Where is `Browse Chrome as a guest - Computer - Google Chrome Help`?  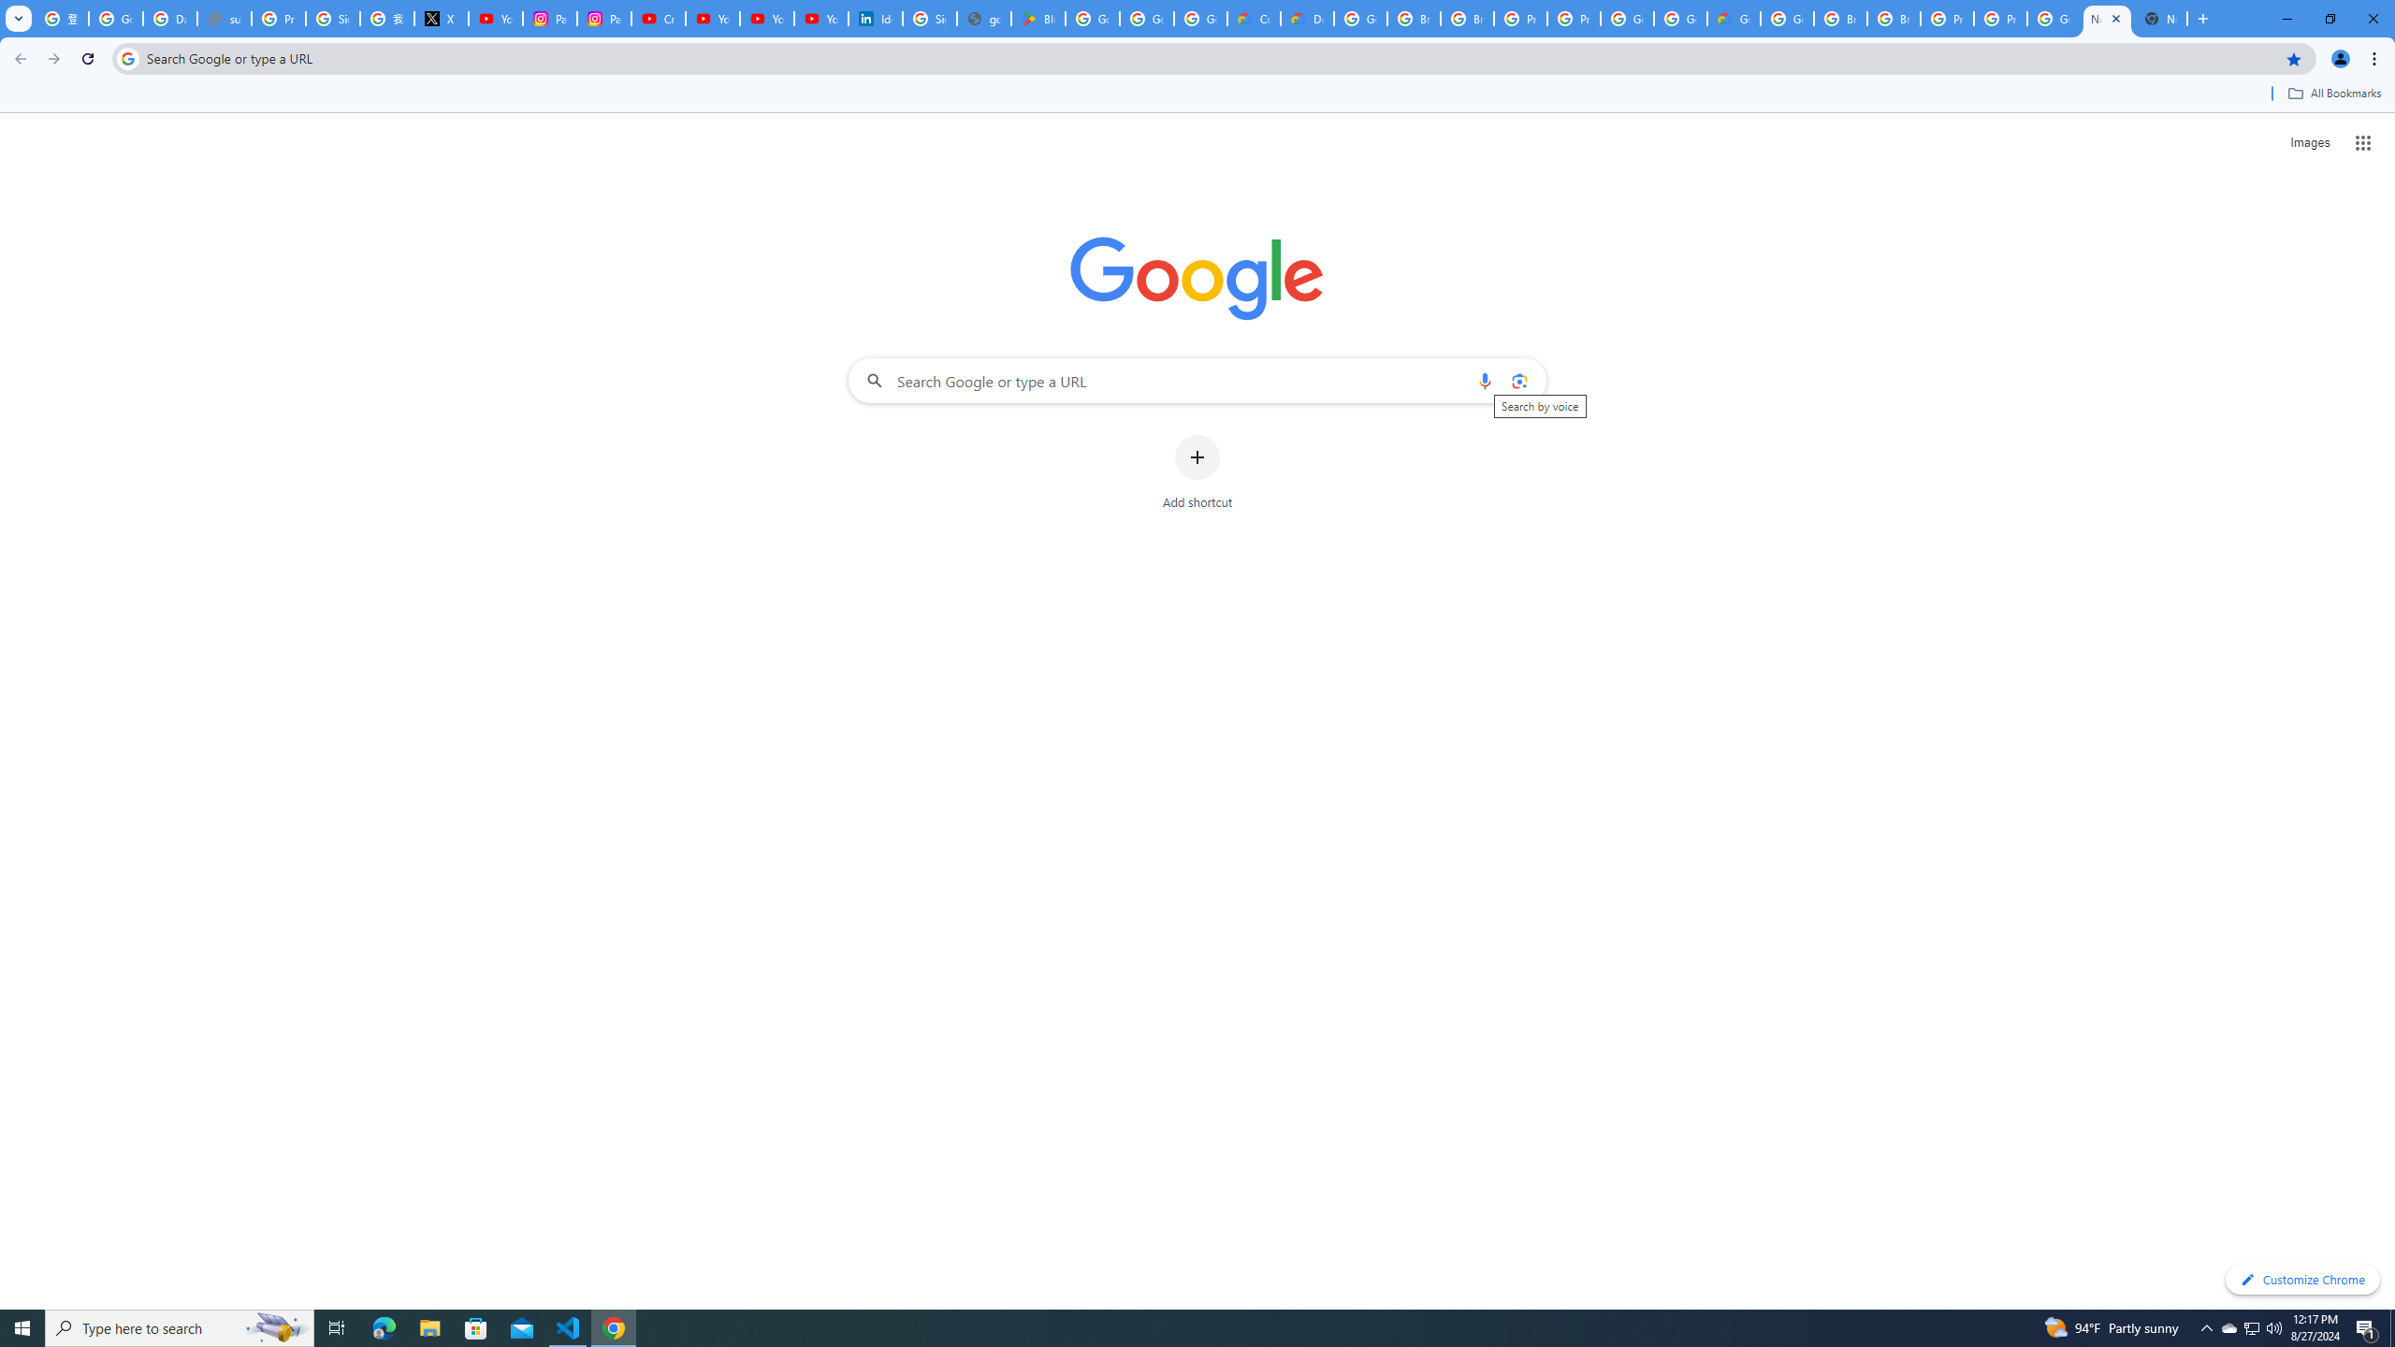
Browse Chrome as a guest - Computer - Google Chrome Help is located at coordinates (1467, 19).